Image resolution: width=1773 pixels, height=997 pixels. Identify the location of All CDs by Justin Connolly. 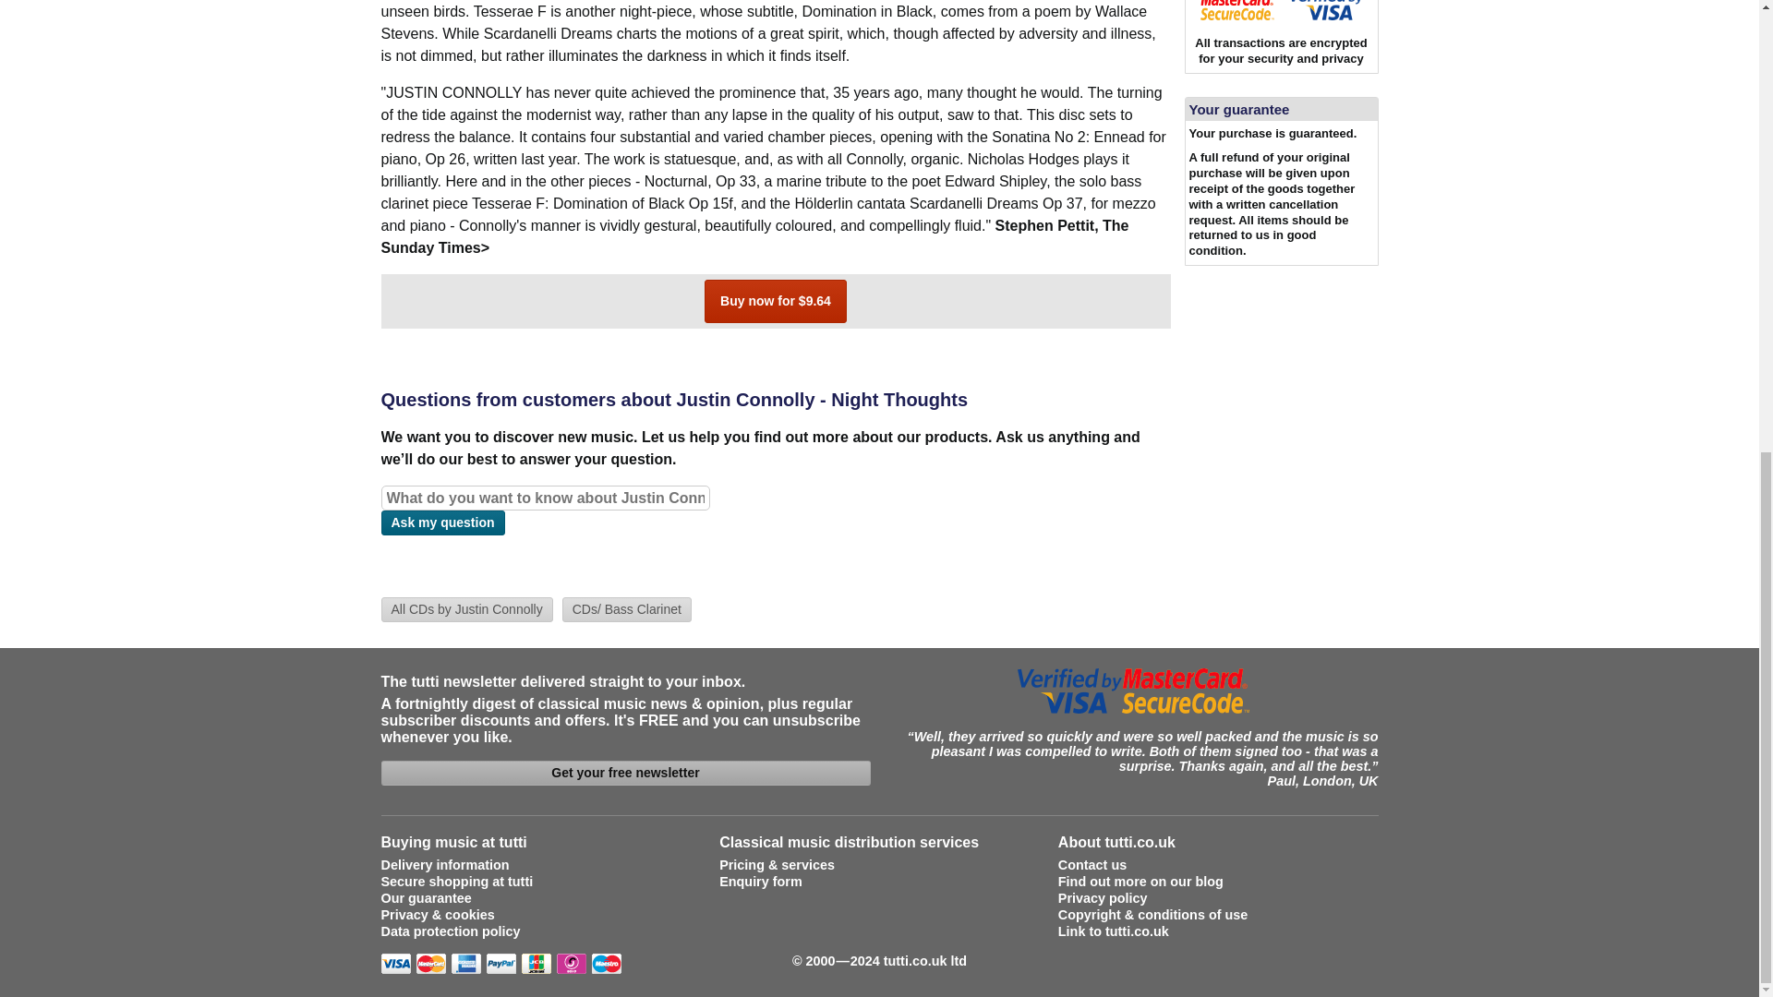
(465, 609).